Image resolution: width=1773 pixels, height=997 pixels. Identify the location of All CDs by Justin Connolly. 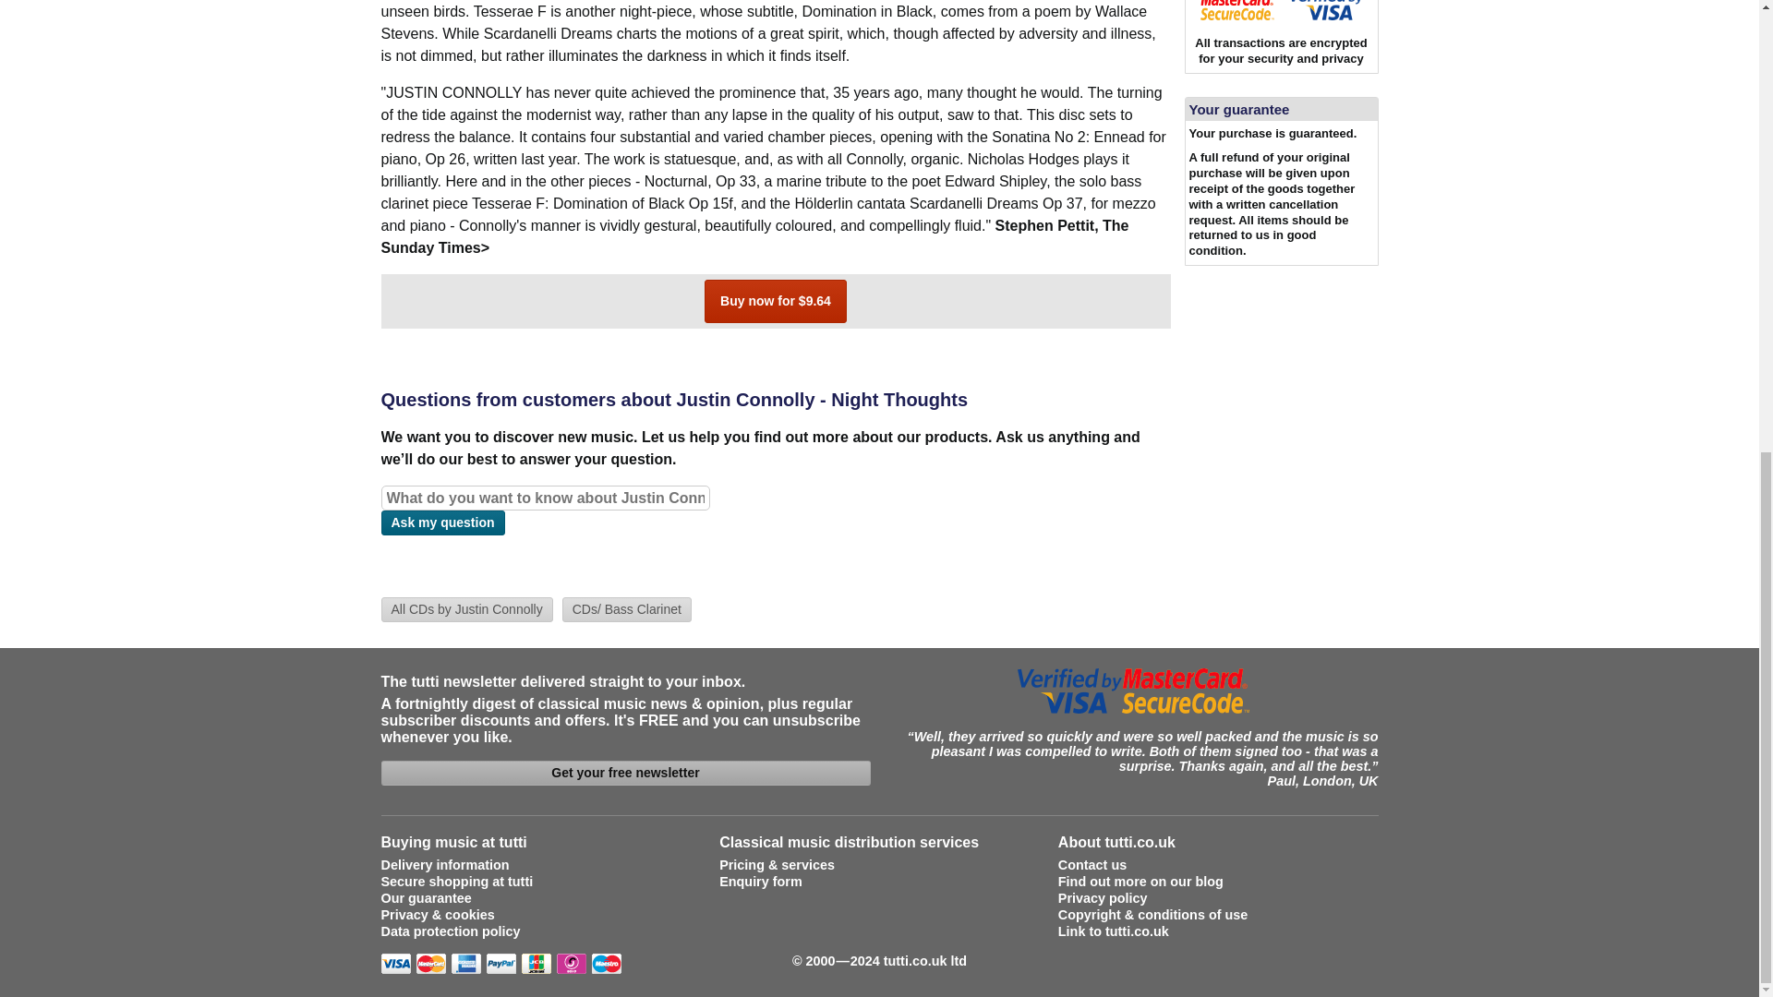
(465, 609).